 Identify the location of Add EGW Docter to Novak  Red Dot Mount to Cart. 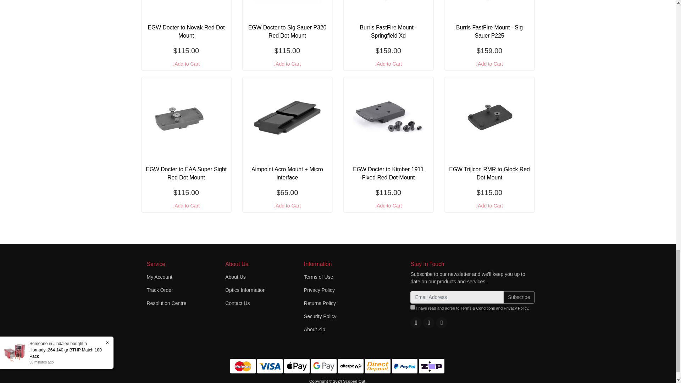
(186, 64).